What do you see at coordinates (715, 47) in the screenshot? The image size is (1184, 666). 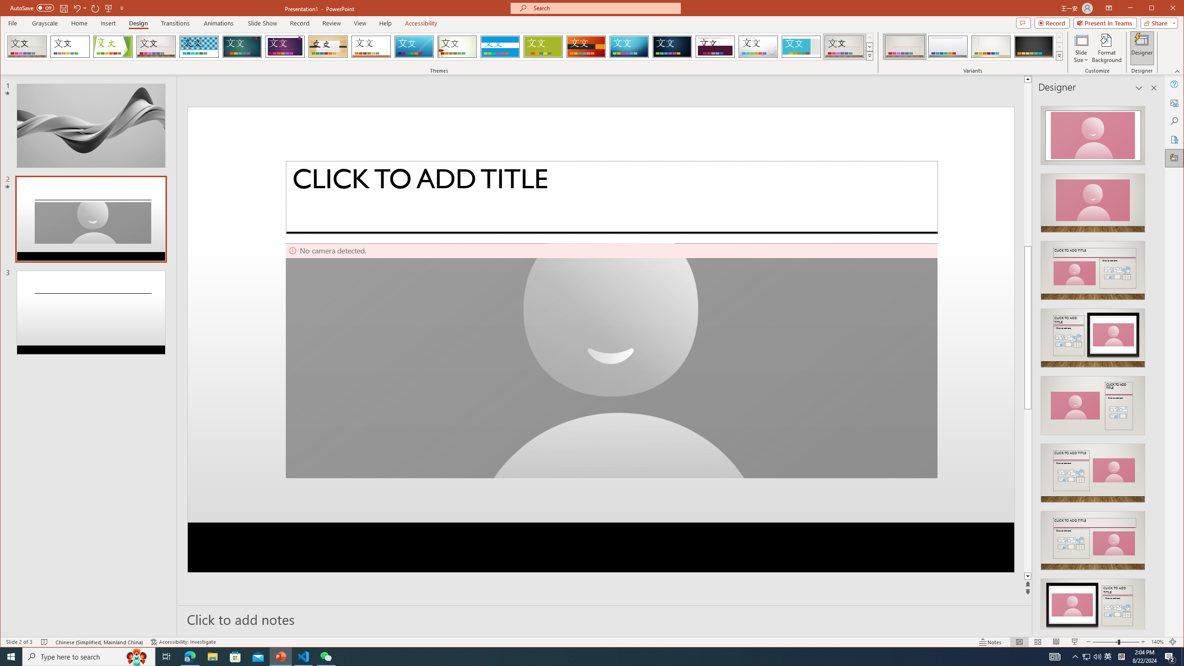 I see `Dividend` at bounding box center [715, 47].